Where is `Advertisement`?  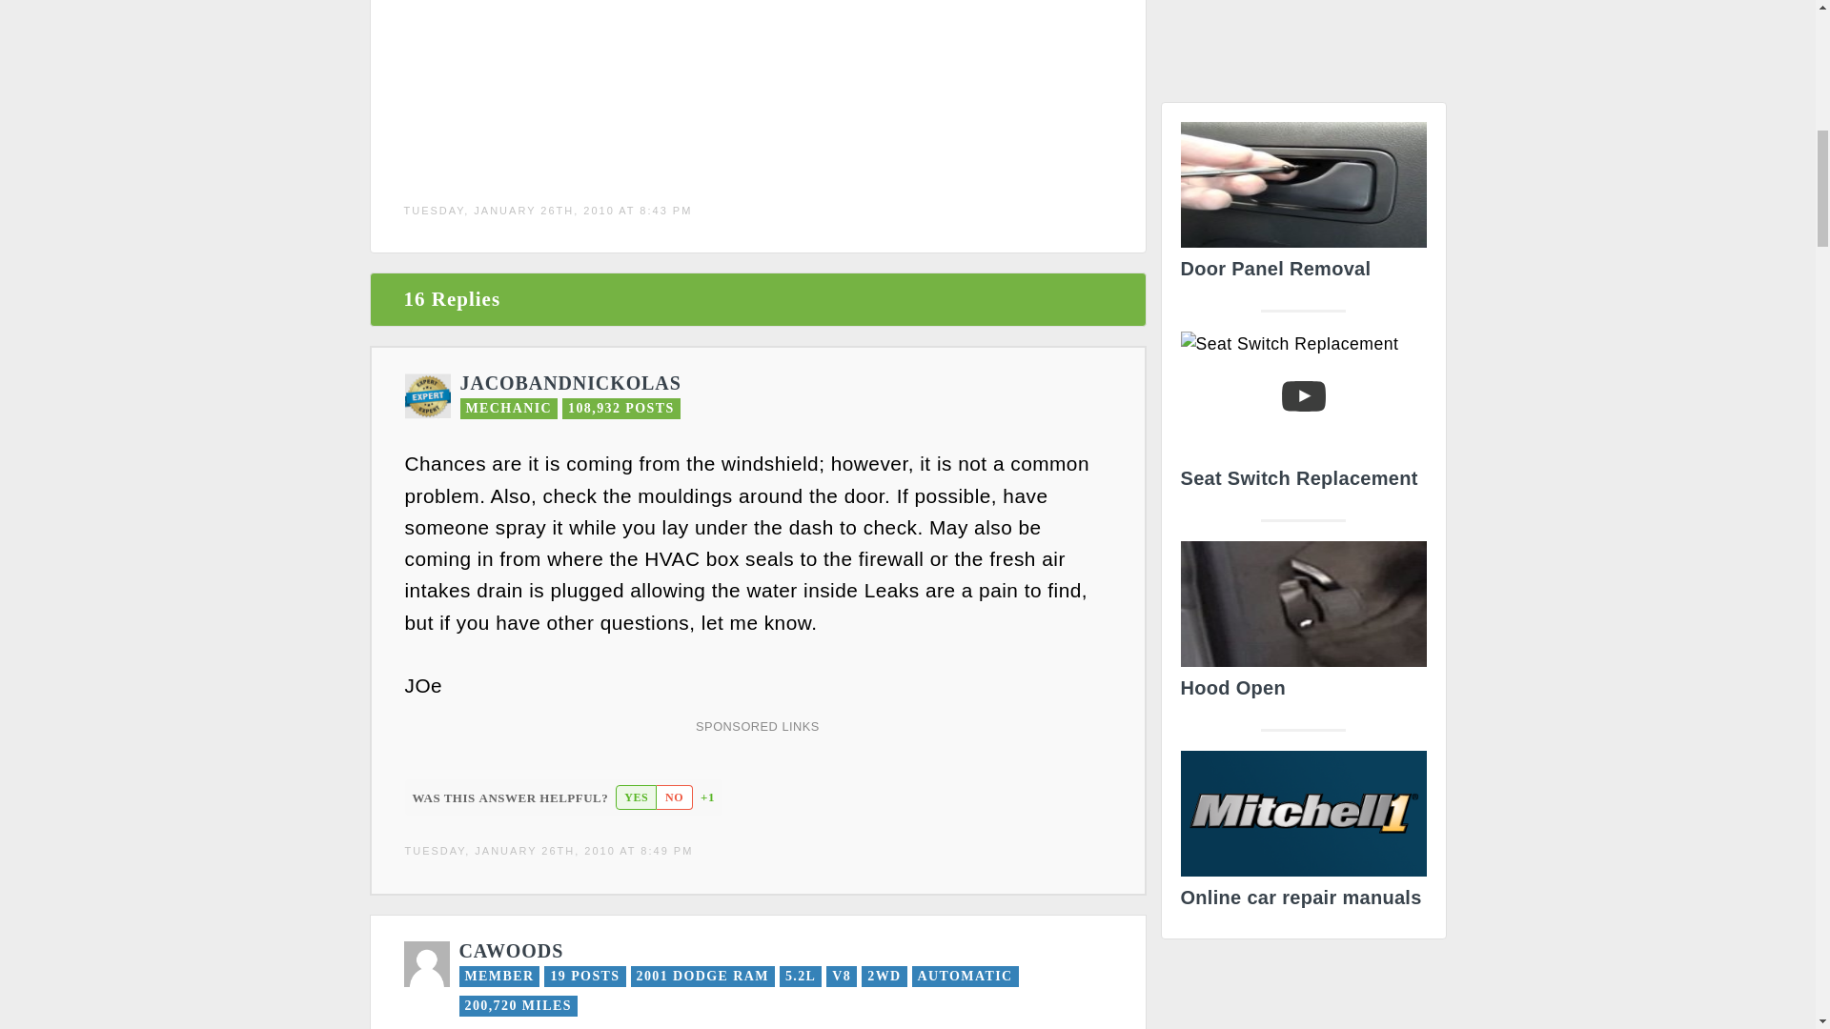 Advertisement is located at coordinates (755, 82).